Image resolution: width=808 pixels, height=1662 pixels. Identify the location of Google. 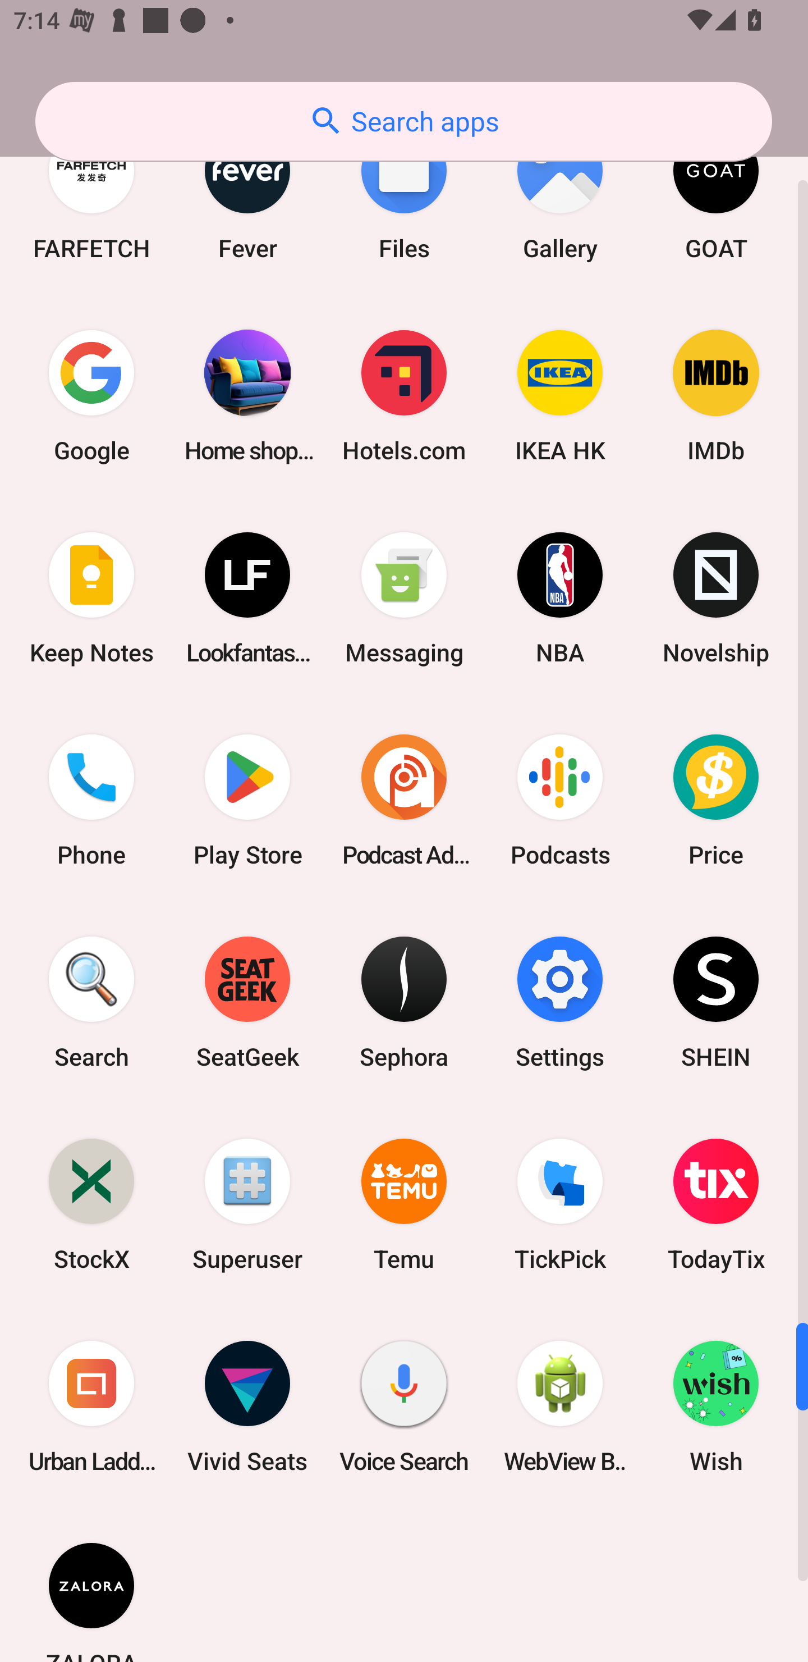
(91, 395).